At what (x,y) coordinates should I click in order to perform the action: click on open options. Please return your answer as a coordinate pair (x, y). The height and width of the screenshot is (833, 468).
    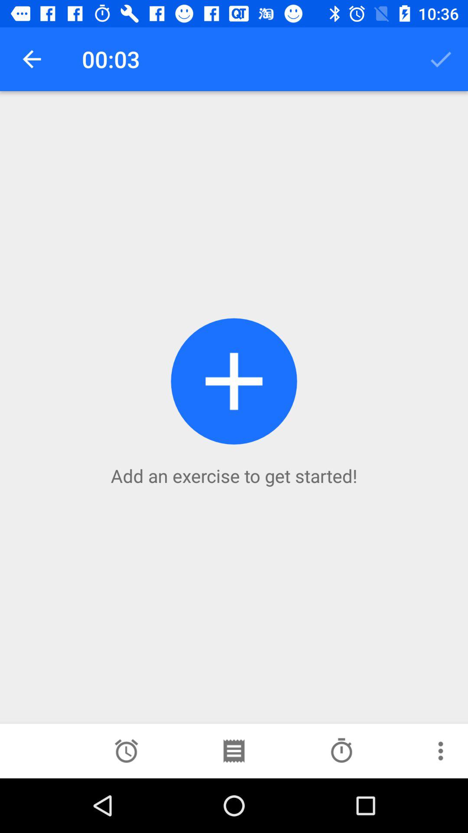
    Looking at the image, I should click on (441, 751).